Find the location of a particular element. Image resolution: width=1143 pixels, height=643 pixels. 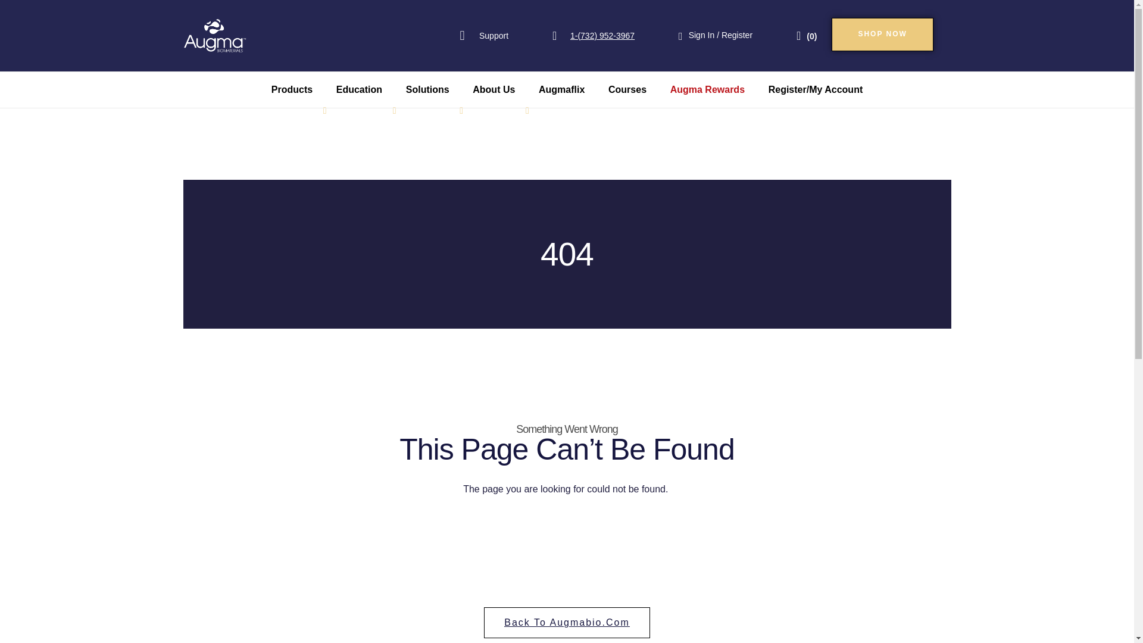

View your shopping cart is located at coordinates (807, 36).